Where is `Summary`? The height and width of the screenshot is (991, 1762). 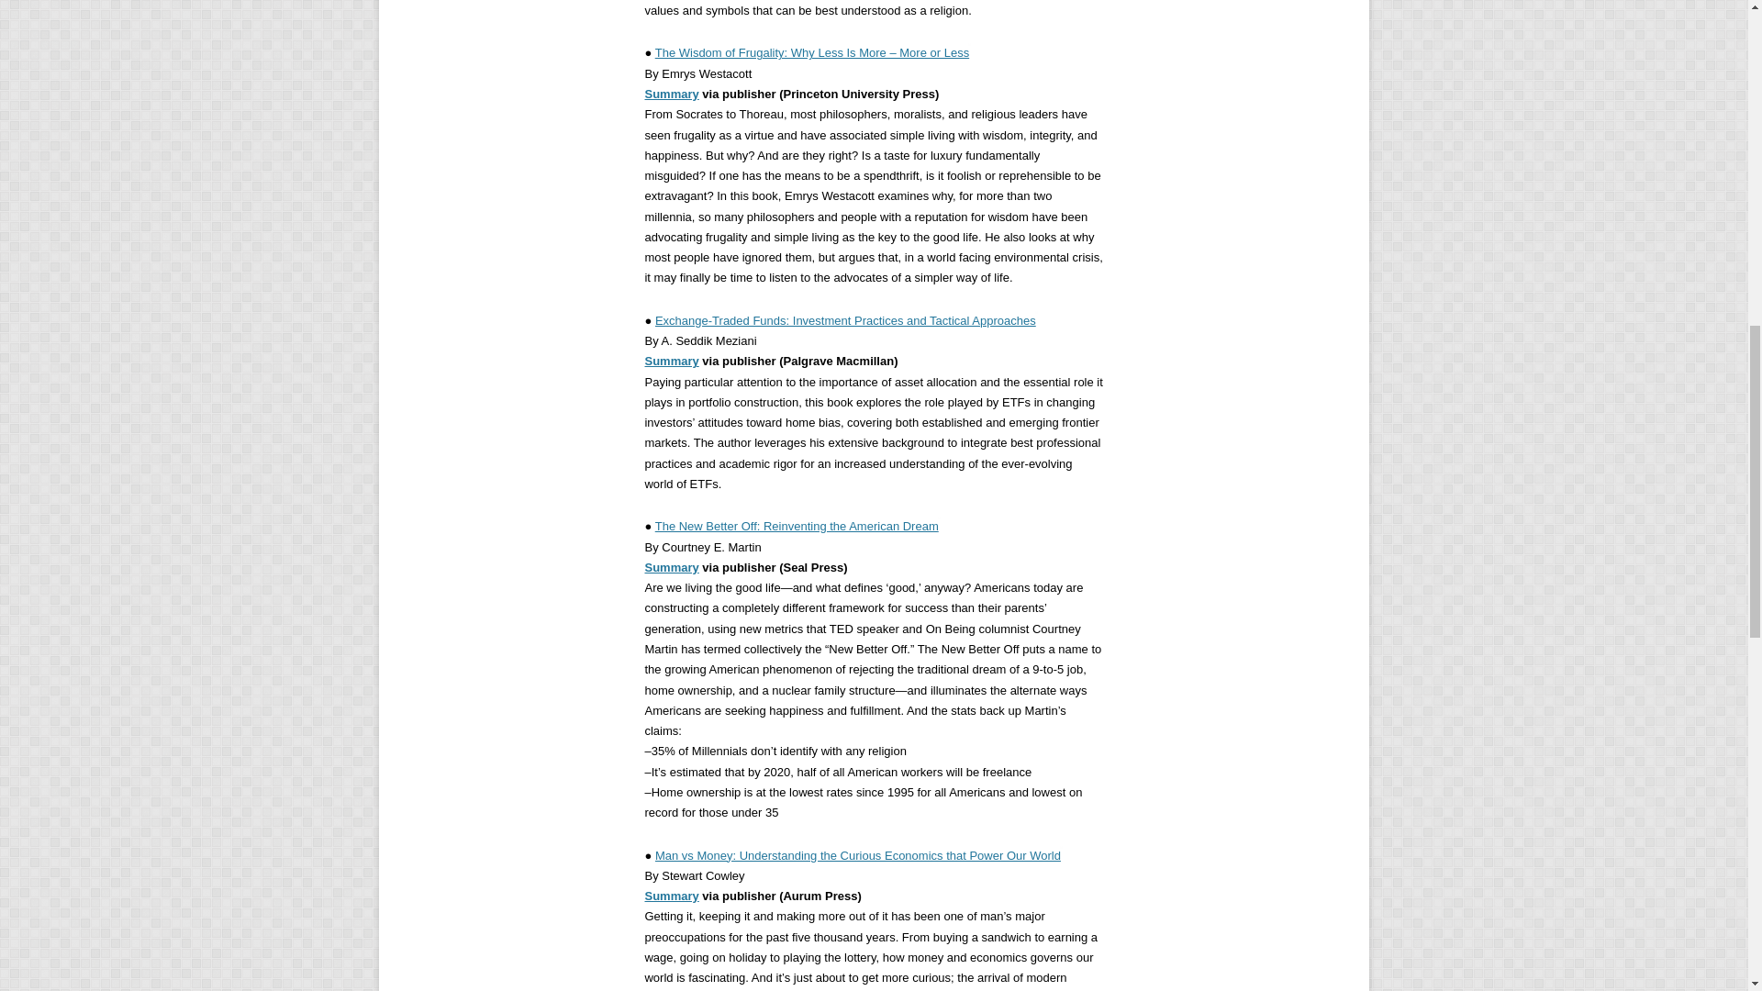 Summary is located at coordinates (671, 94).